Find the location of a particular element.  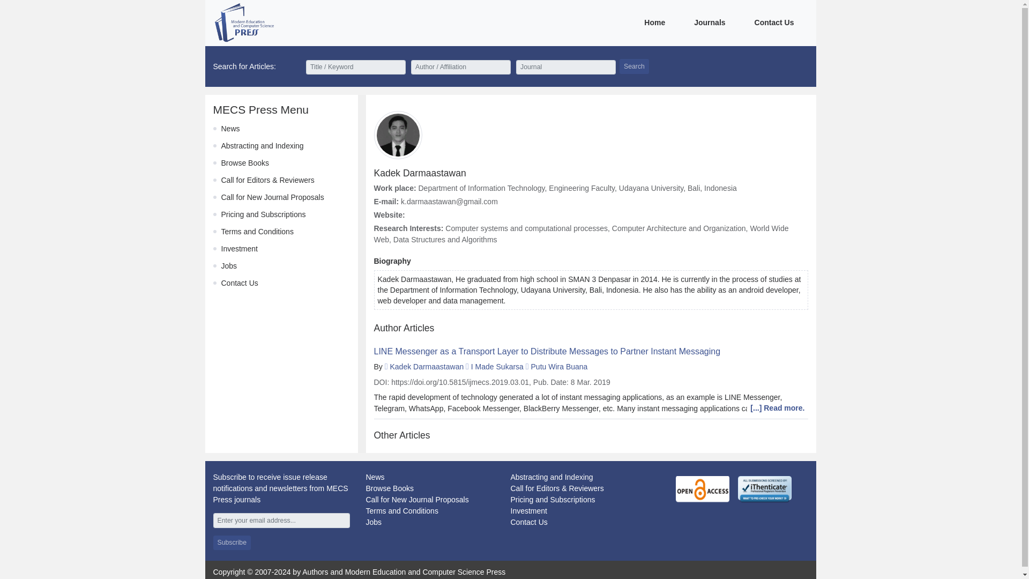

Terms and Conditions is located at coordinates (401, 511).